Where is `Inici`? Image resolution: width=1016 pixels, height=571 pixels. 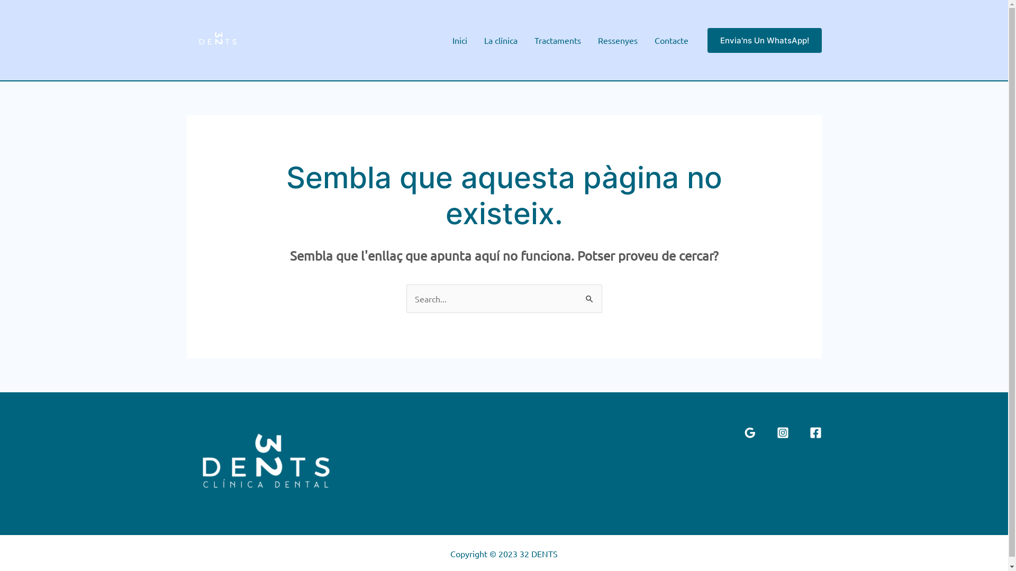 Inici is located at coordinates (459, 40).